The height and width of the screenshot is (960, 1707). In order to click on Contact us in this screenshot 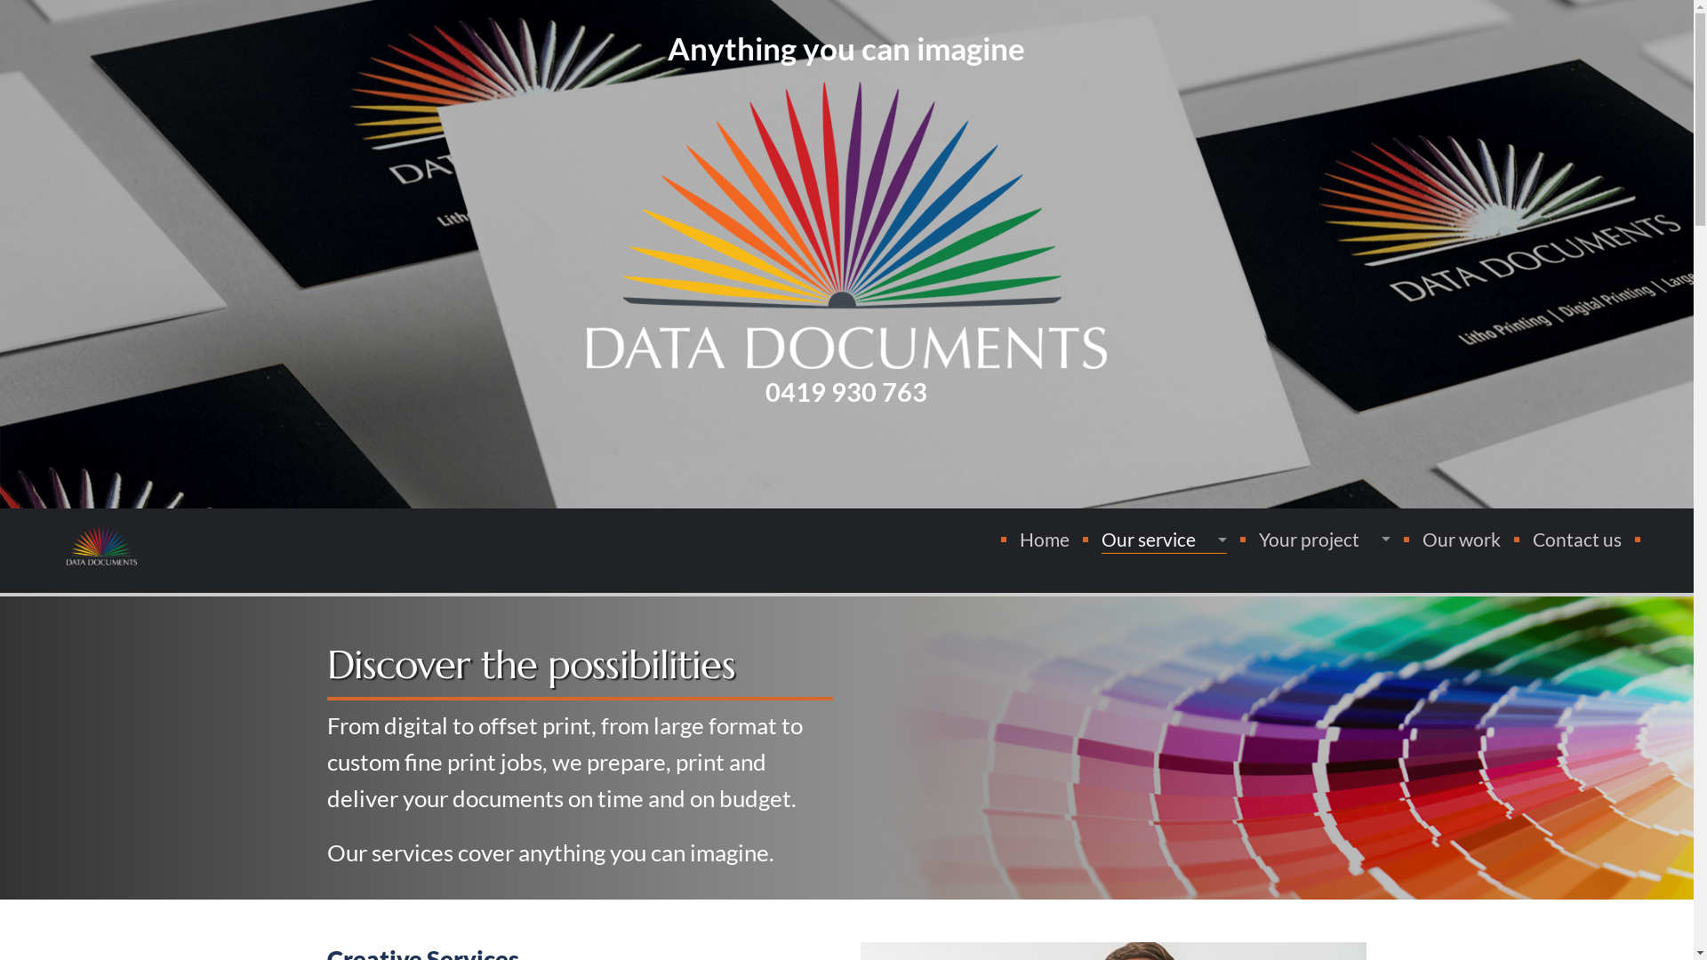, I will do `click(1577, 540)`.